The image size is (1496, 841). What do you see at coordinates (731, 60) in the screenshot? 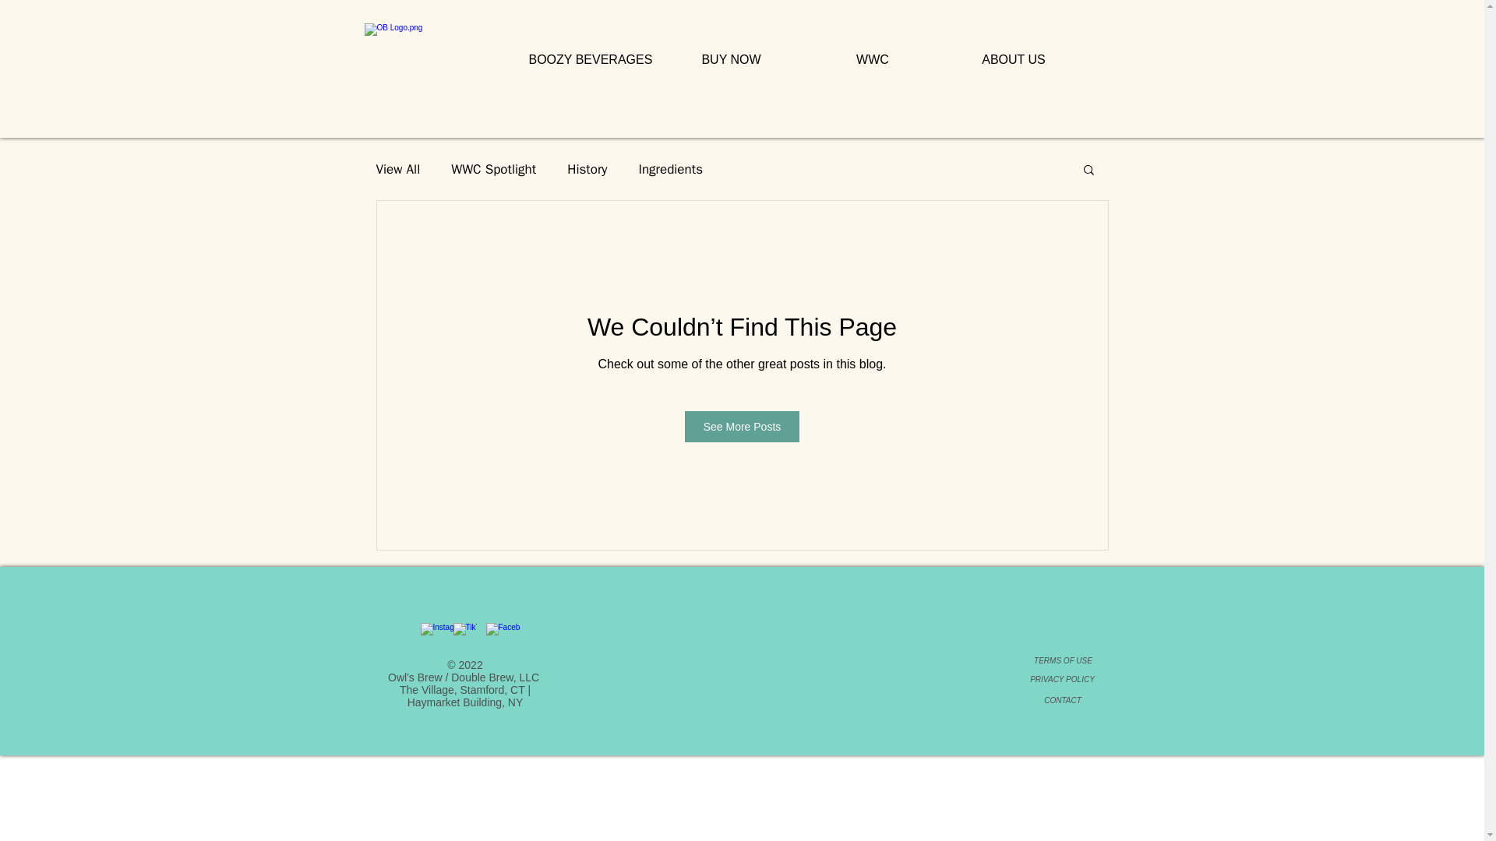
I see `BUY NOW` at bounding box center [731, 60].